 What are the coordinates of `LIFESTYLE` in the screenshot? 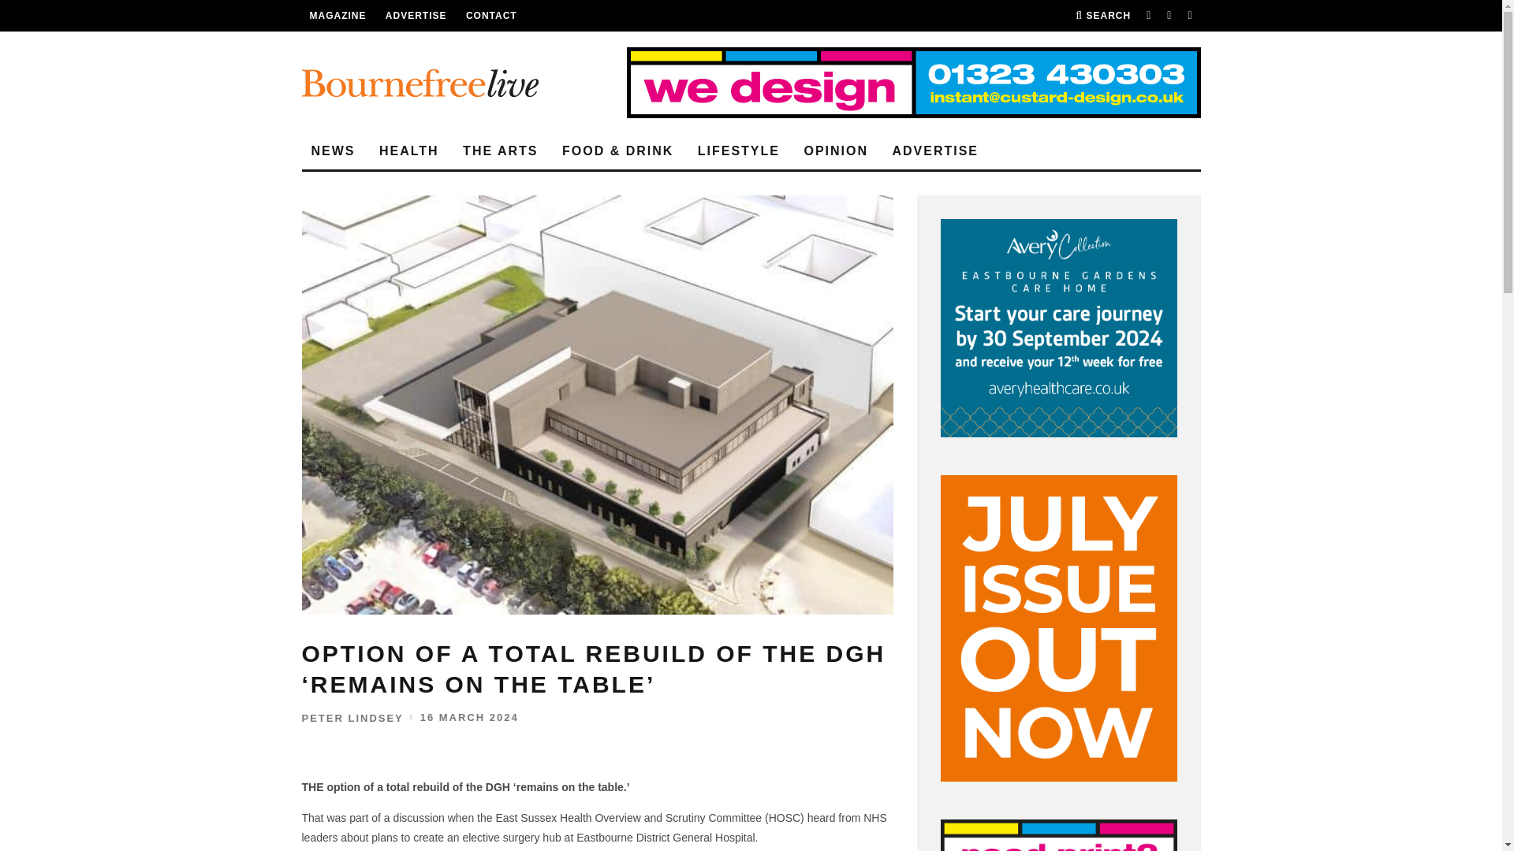 It's located at (738, 151).